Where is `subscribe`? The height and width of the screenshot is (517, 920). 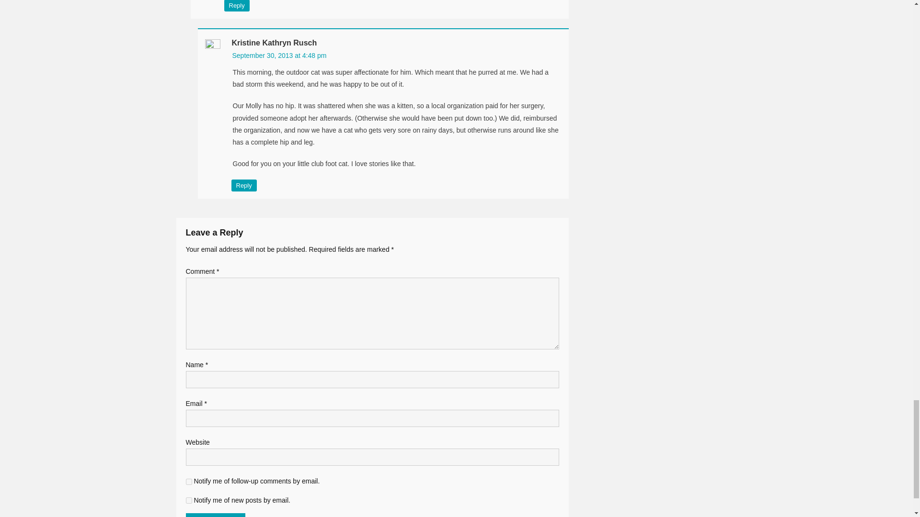
subscribe is located at coordinates (189, 482).